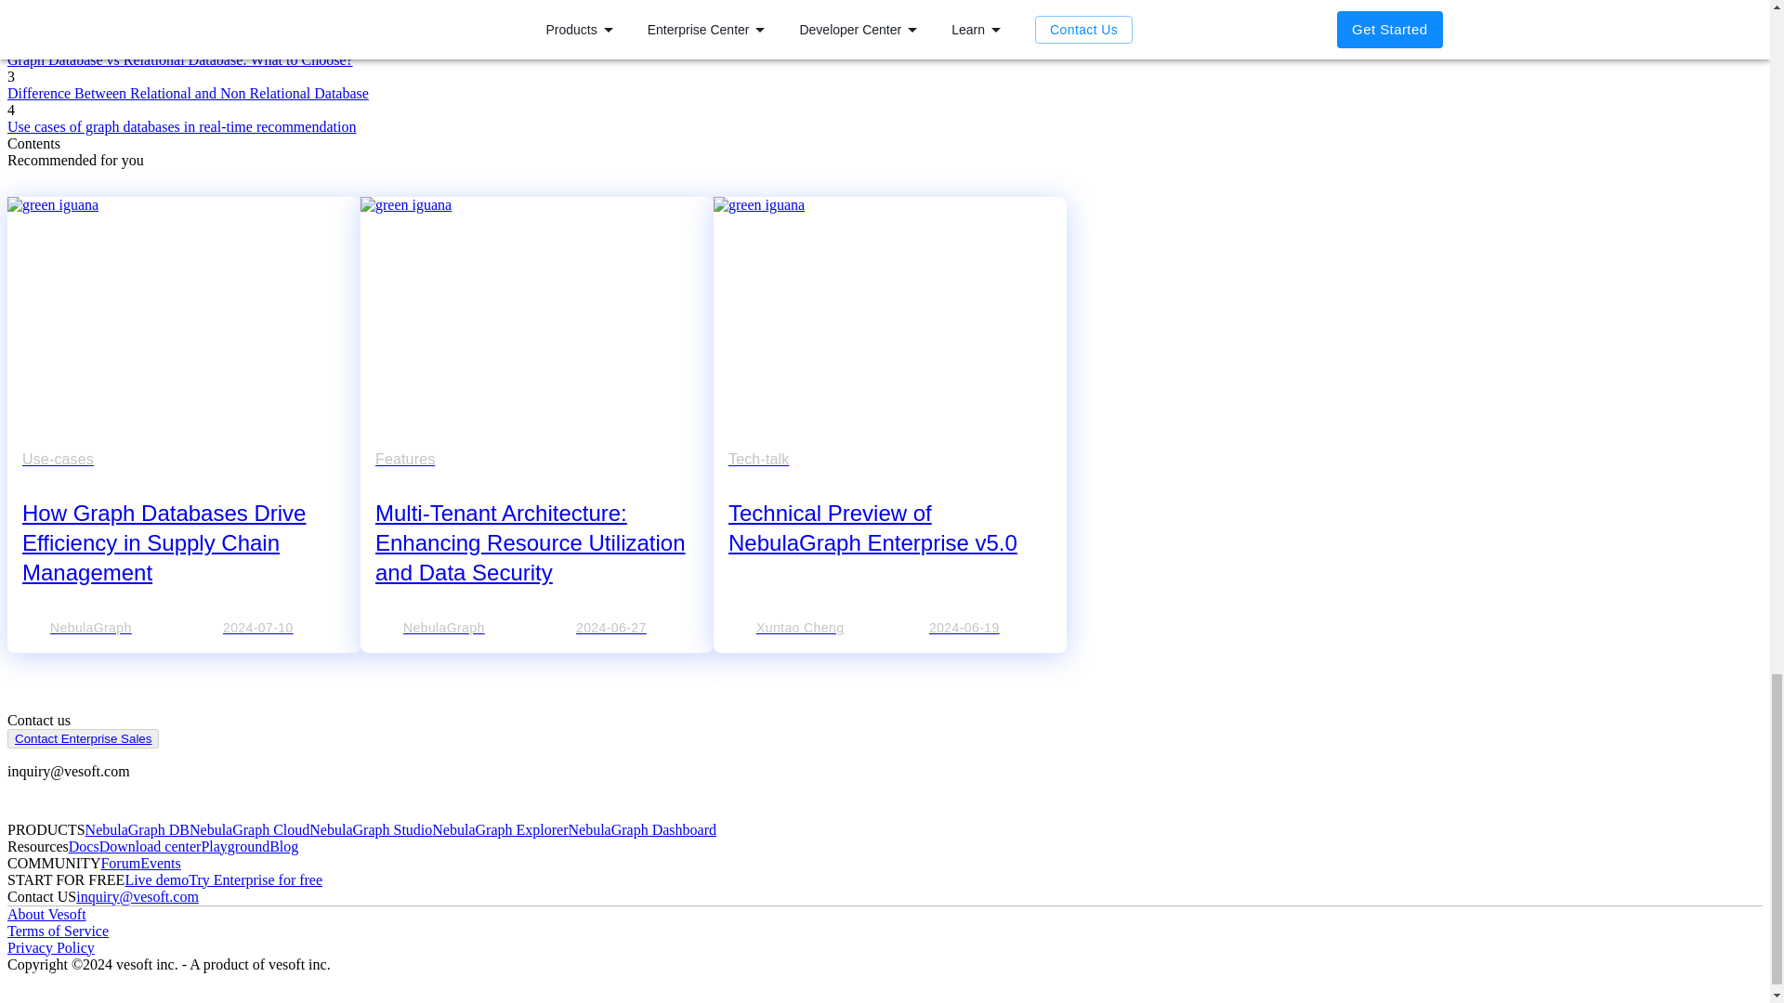 The height and width of the screenshot is (1003, 1784). What do you see at coordinates (188, 93) in the screenshot?
I see `Difference Between Relational and Non Relational Database` at bounding box center [188, 93].